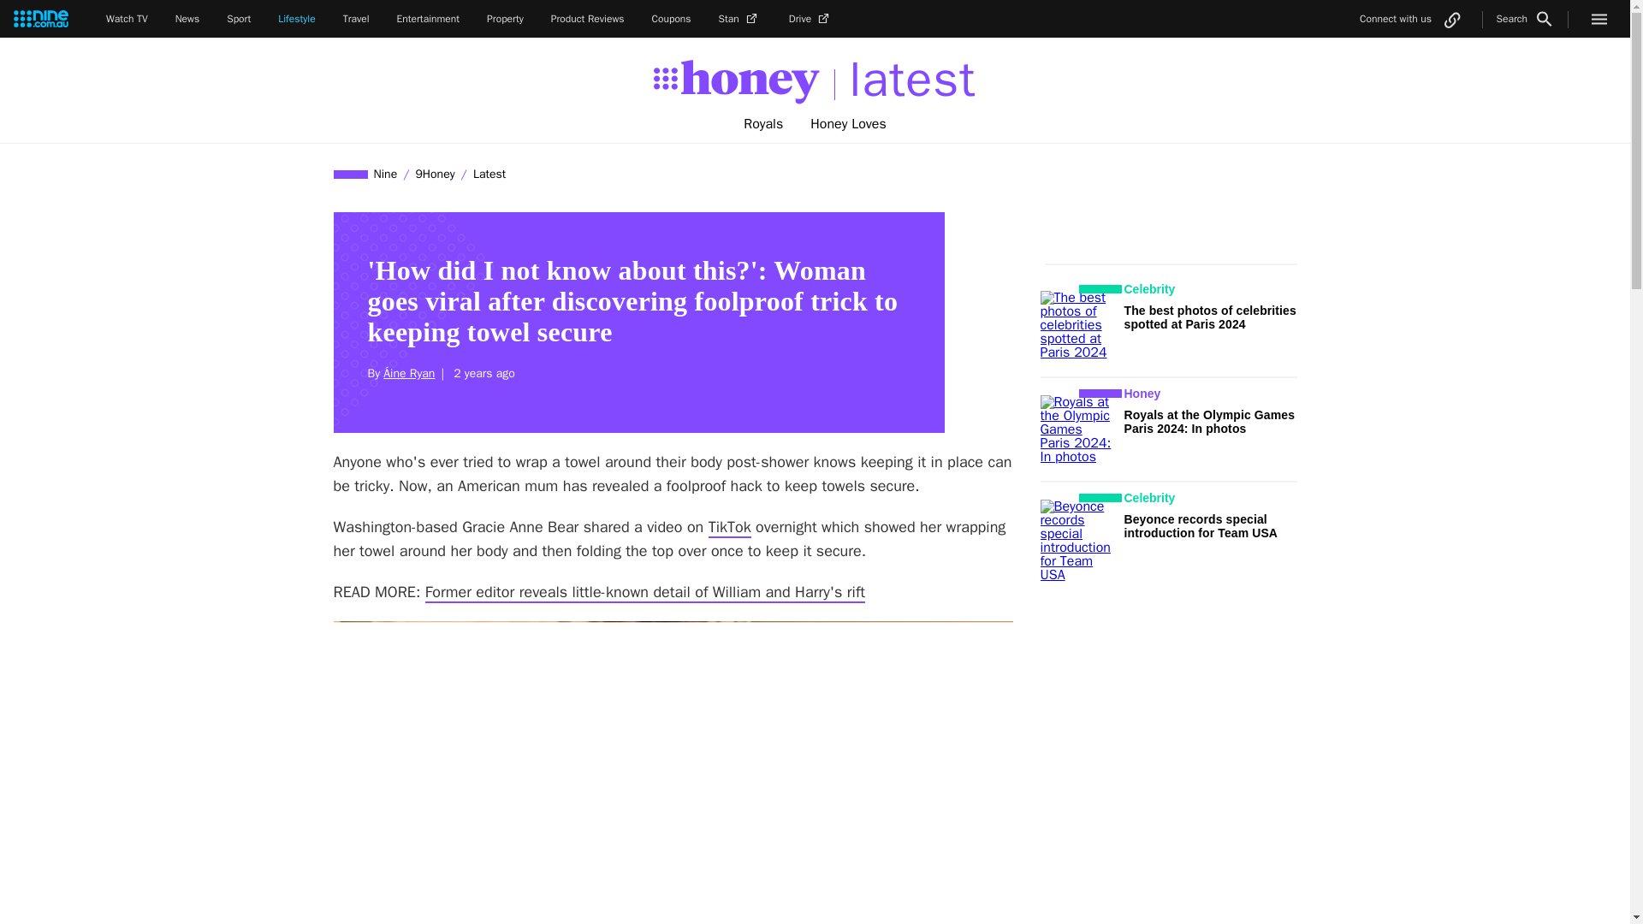  What do you see at coordinates (435, 174) in the screenshot?
I see `9Honey` at bounding box center [435, 174].